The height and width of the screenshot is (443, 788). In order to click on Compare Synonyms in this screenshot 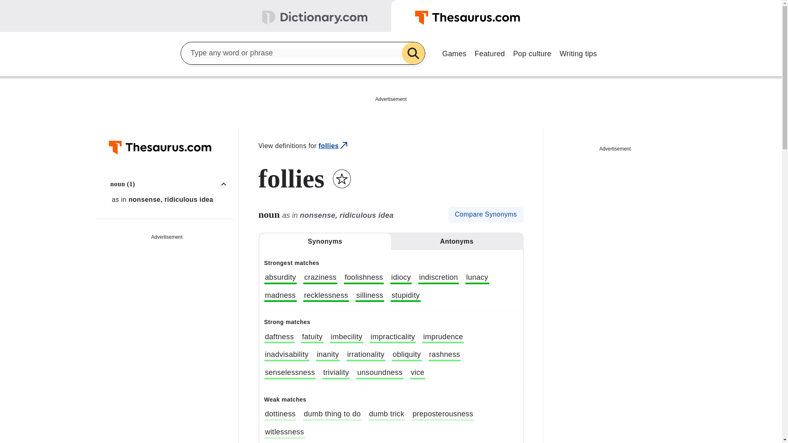, I will do `click(486, 215)`.